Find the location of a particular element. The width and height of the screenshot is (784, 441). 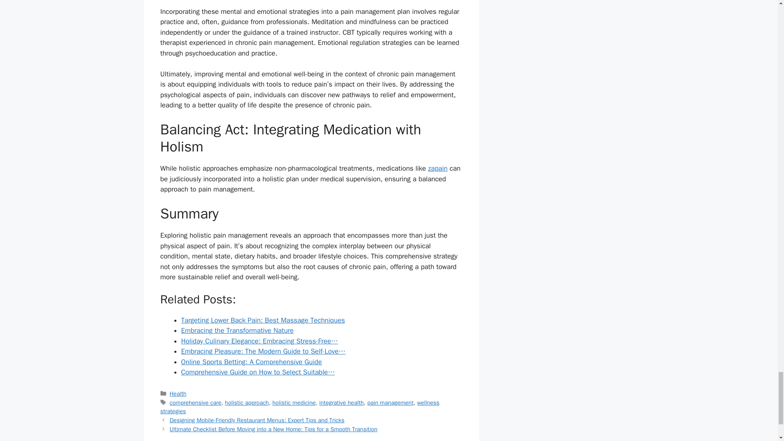

Health is located at coordinates (178, 394).